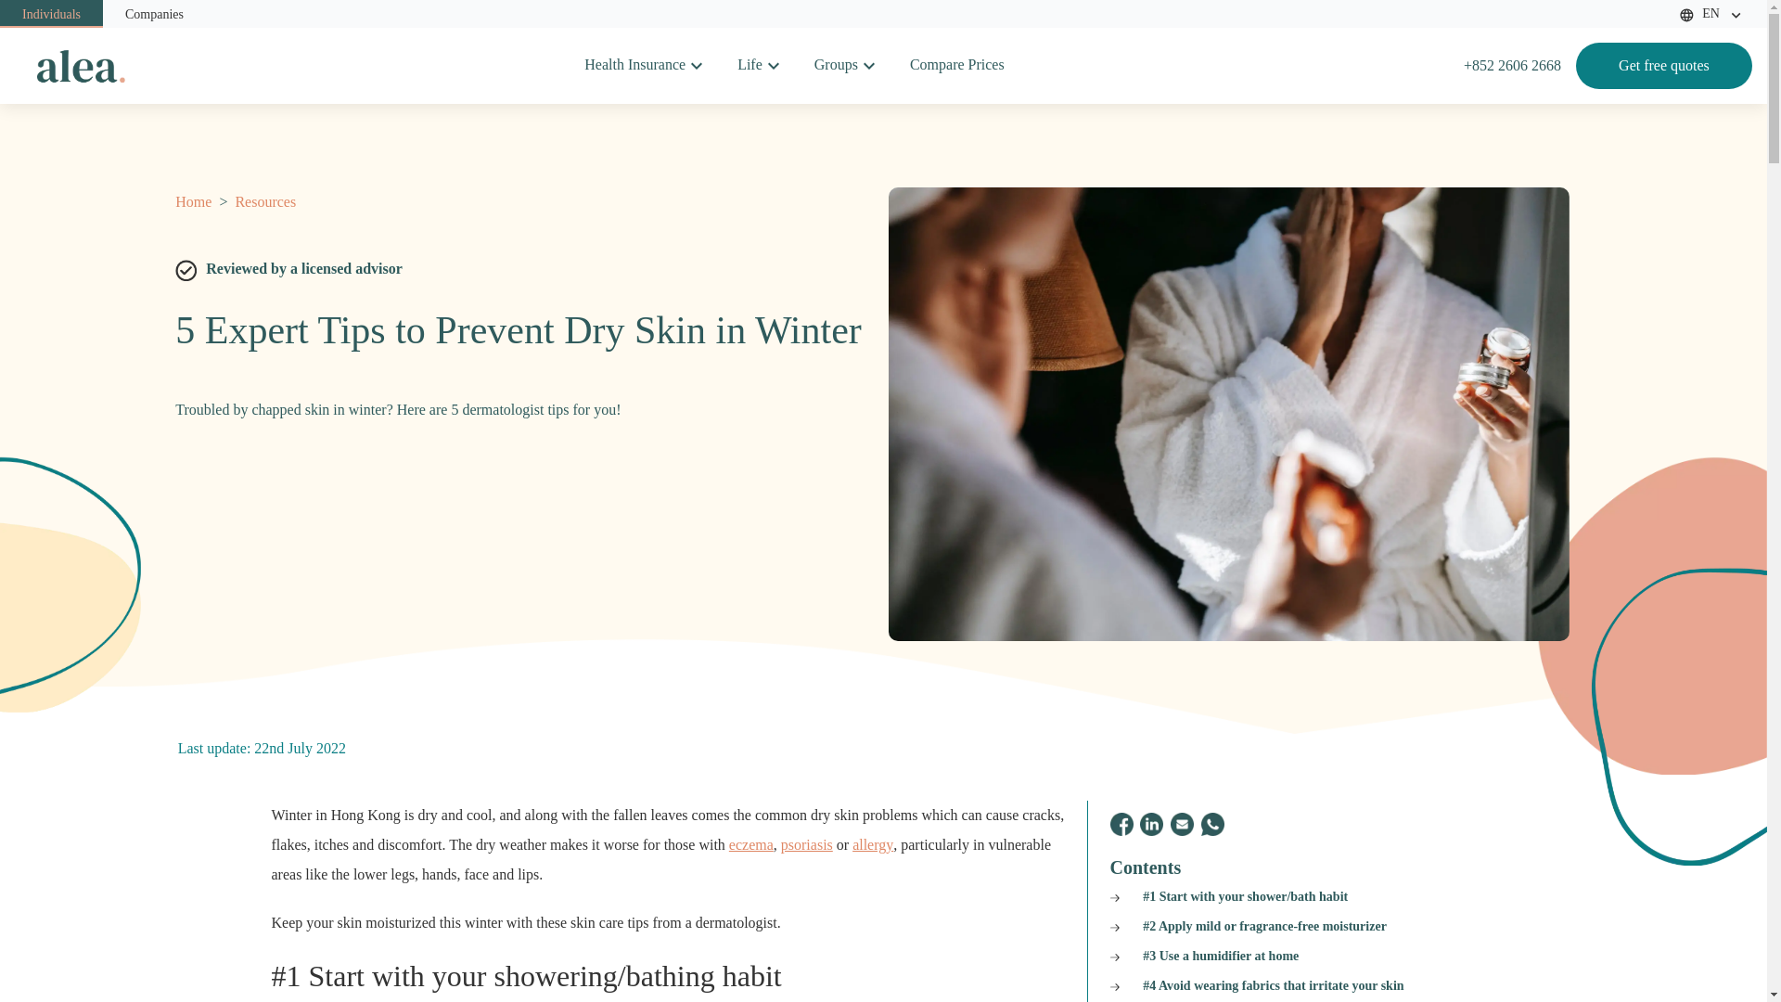 The image size is (1781, 1002). Describe the element at coordinates (634, 65) in the screenshot. I see `Health Insurance` at that location.